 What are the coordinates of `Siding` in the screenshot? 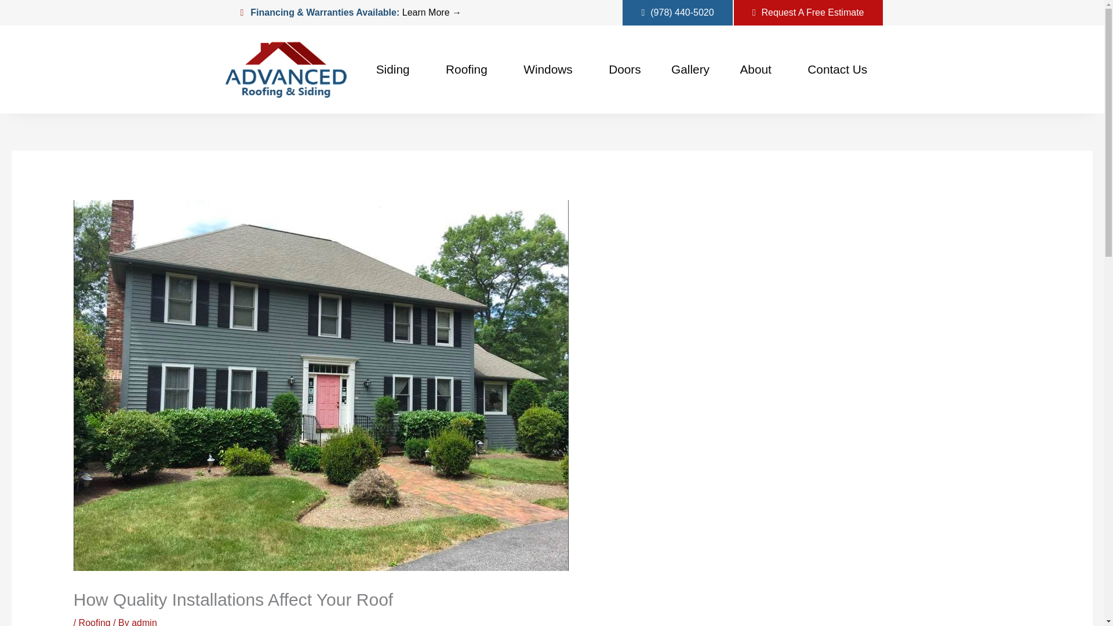 It's located at (395, 70).